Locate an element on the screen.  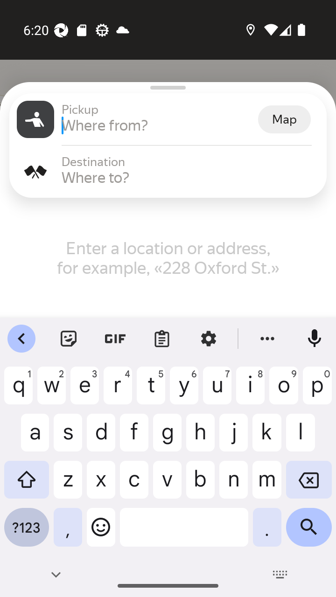
Pickup Pickup Where from? Map is located at coordinates (168, 119).